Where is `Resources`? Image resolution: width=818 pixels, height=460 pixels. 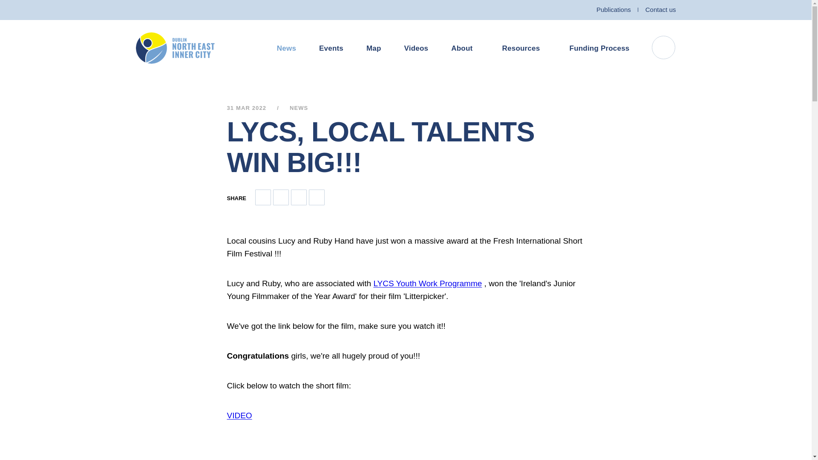 Resources is located at coordinates (524, 49).